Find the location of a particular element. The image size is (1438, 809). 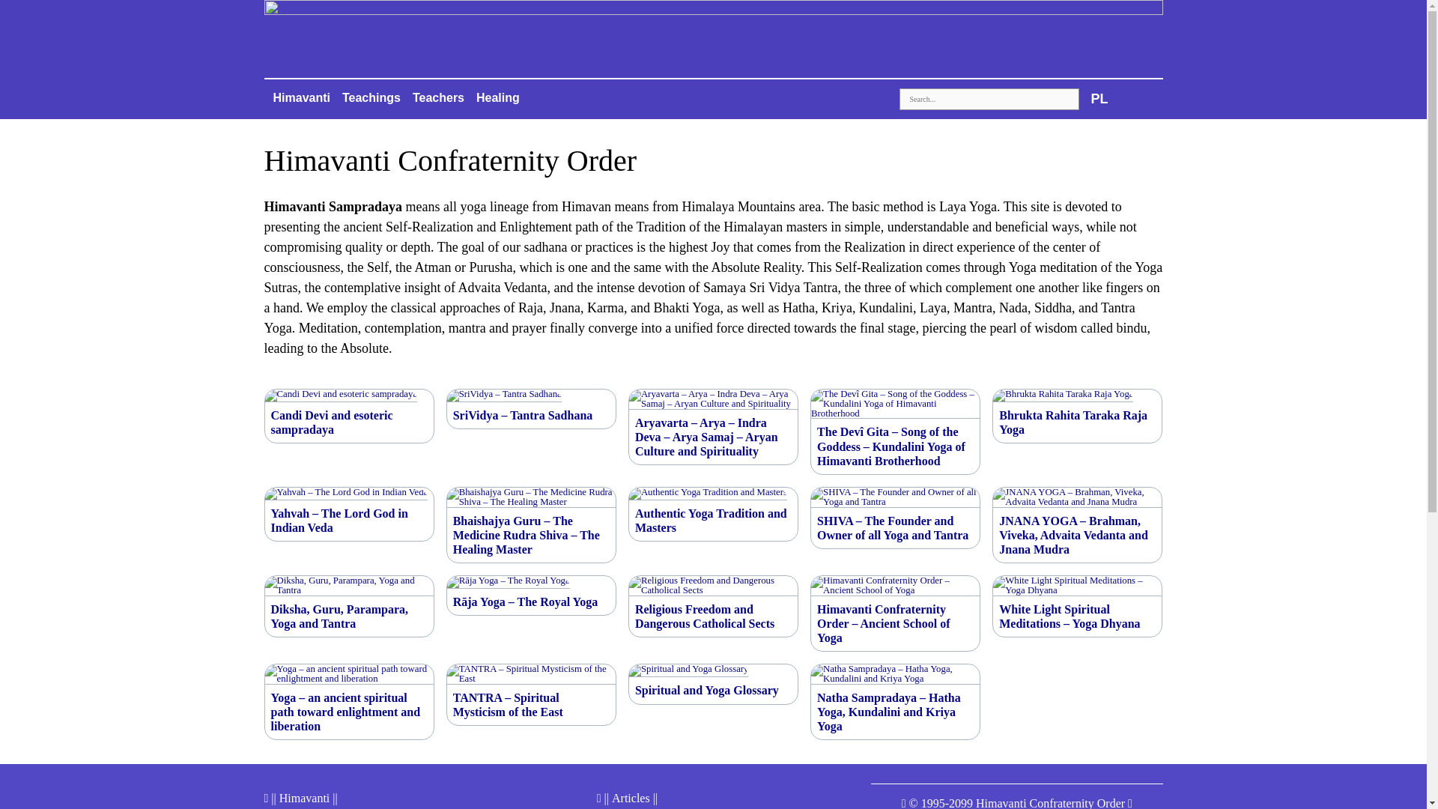

Diksha, Guru, Parampara, Yoga and Tantra is located at coordinates (349, 616).